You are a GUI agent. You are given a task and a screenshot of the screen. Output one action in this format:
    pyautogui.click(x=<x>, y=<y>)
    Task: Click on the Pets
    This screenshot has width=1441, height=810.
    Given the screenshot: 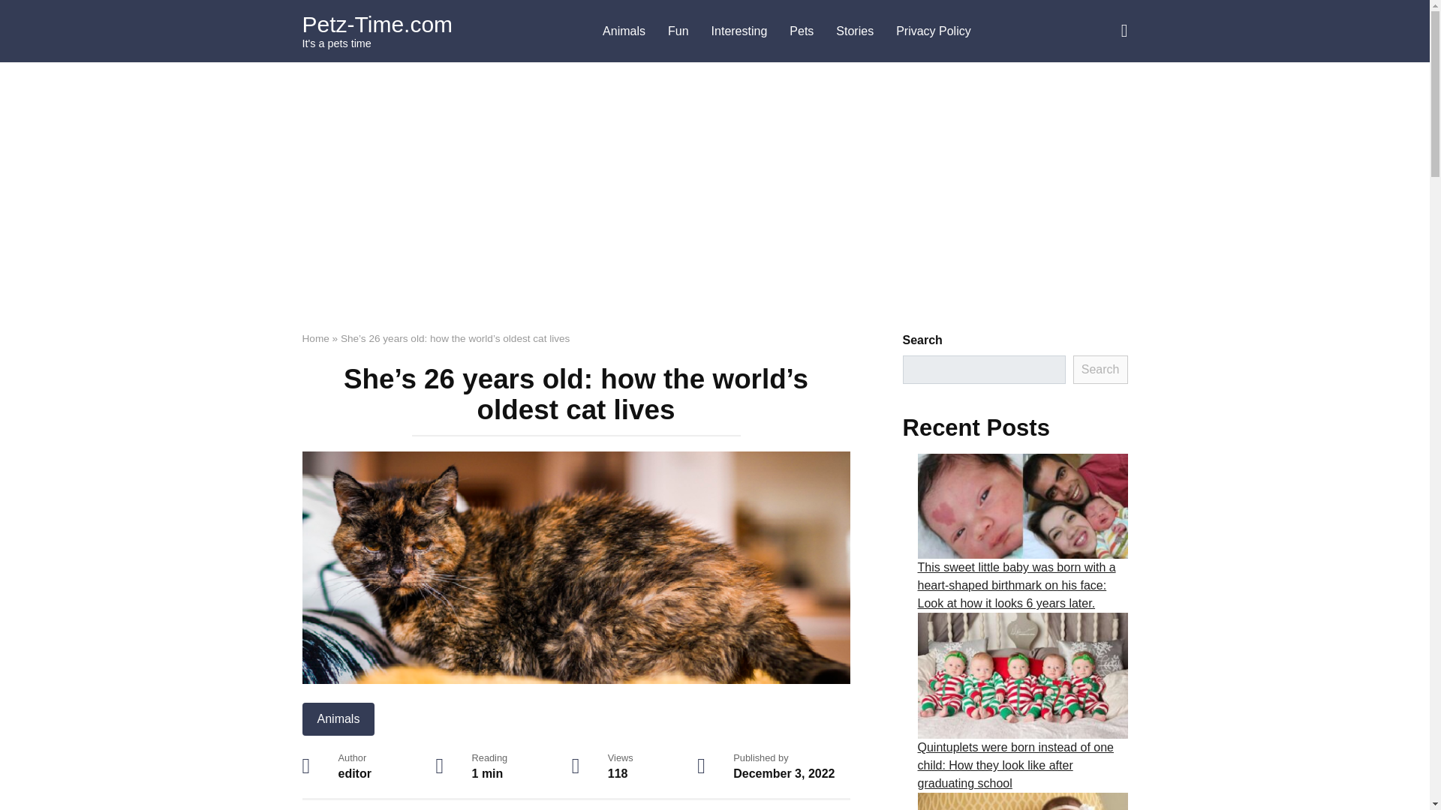 What is the action you would take?
    pyautogui.click(x=801, y=31)
    